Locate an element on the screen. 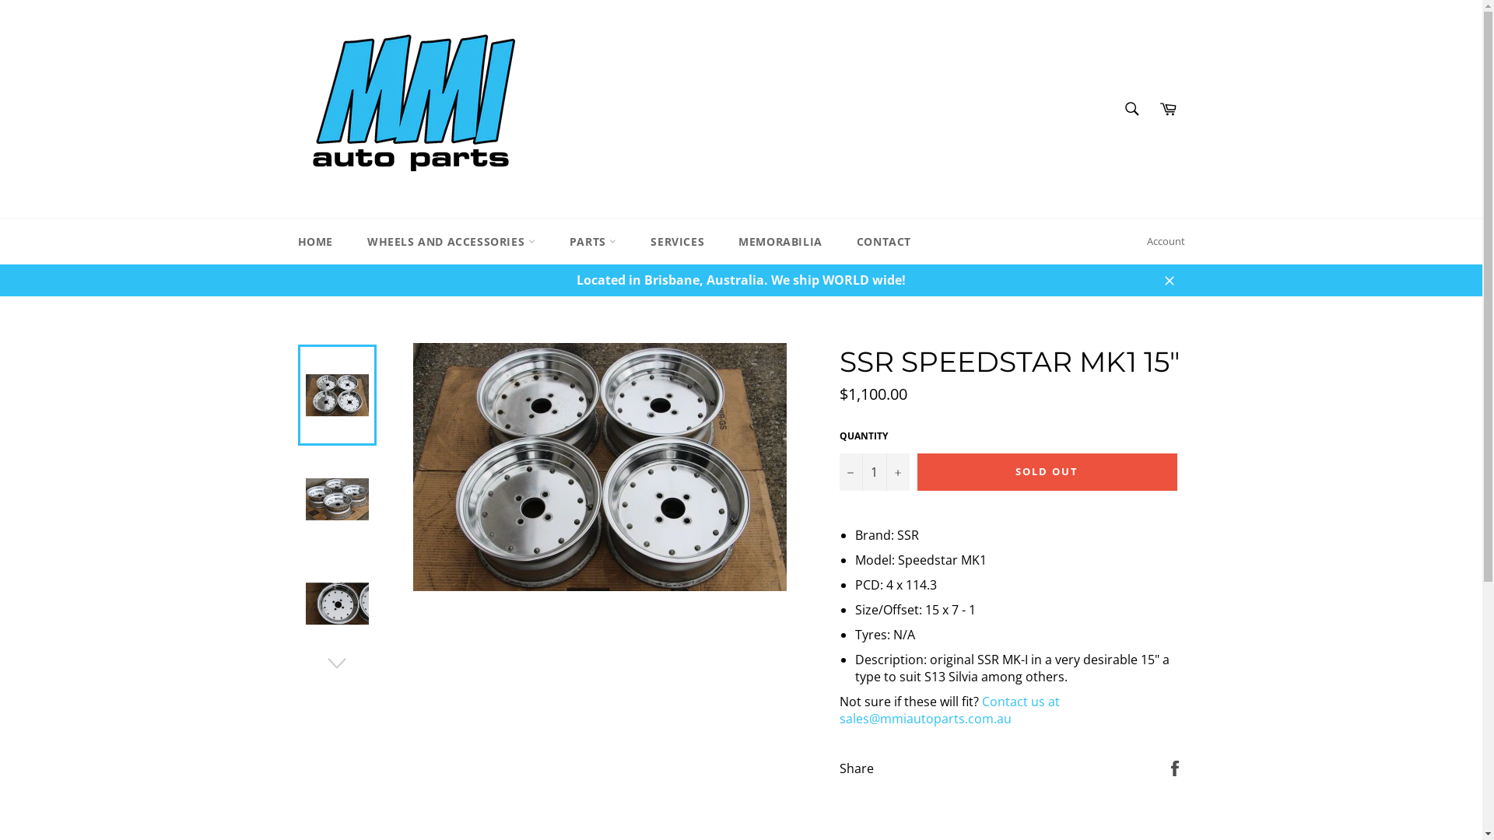  PARTS is located at coordinates (593, 241).